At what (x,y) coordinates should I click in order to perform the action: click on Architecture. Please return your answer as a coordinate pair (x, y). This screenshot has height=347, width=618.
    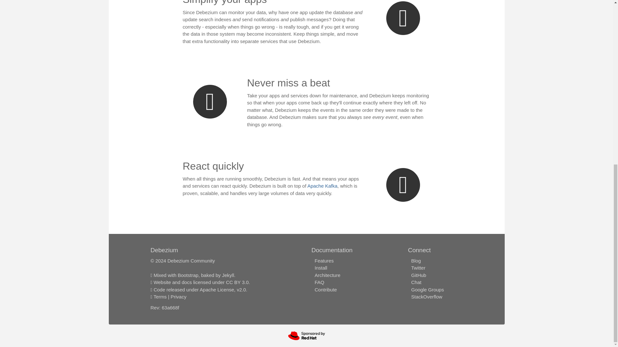
    Looking at the image, I should click on (327, 275).